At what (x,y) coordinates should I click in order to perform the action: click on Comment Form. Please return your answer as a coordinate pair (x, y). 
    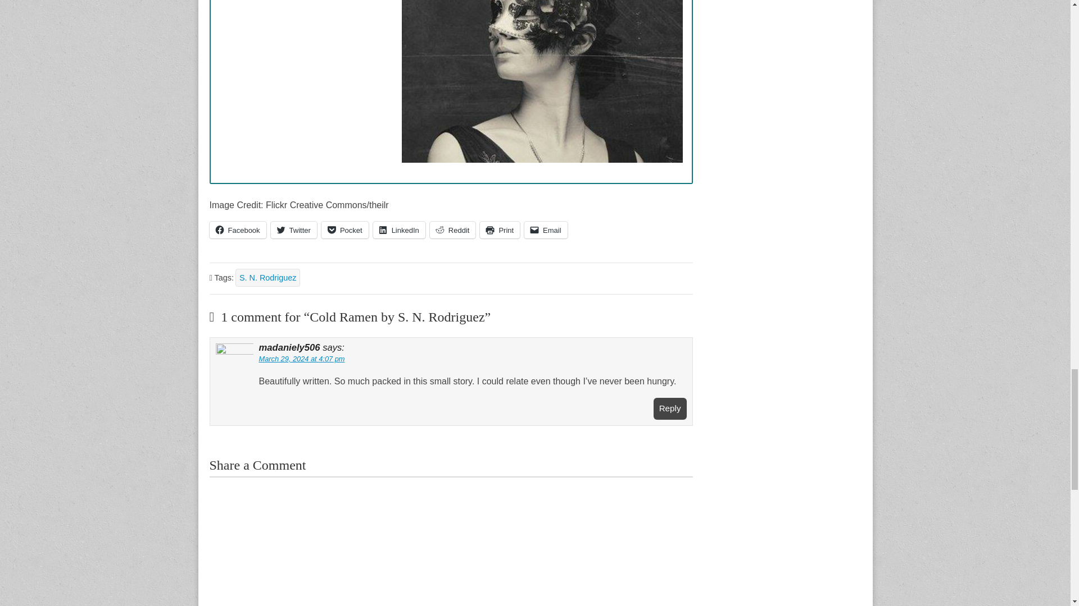
    Looking at the image, I should click on (451, 541).